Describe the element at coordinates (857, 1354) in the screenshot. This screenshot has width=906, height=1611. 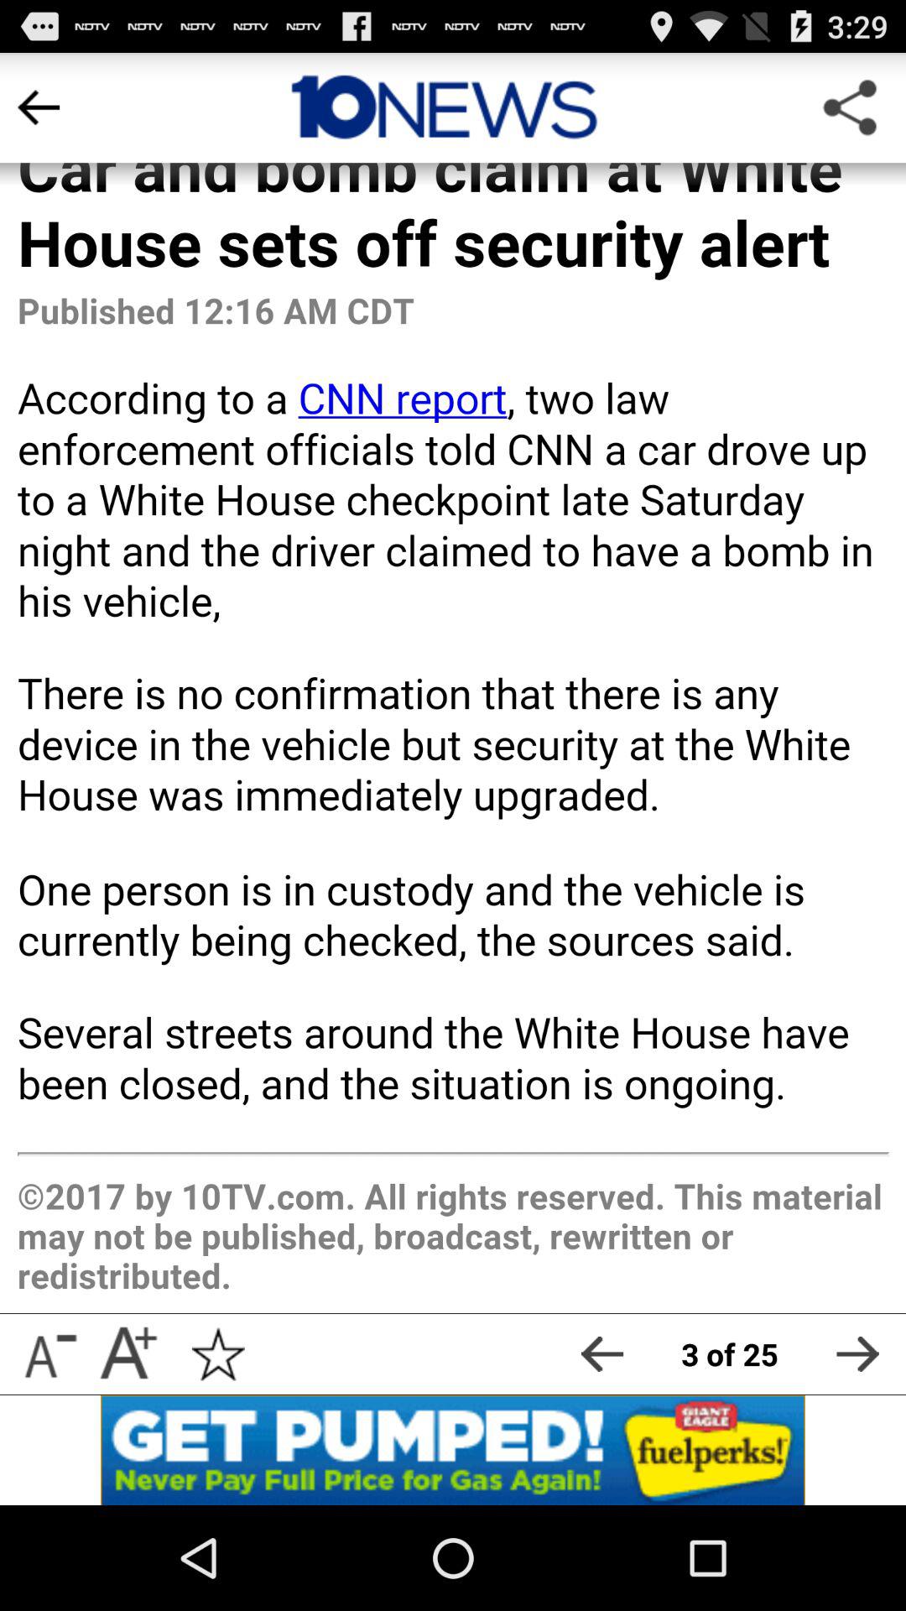
I see `go to the next article` at that location.